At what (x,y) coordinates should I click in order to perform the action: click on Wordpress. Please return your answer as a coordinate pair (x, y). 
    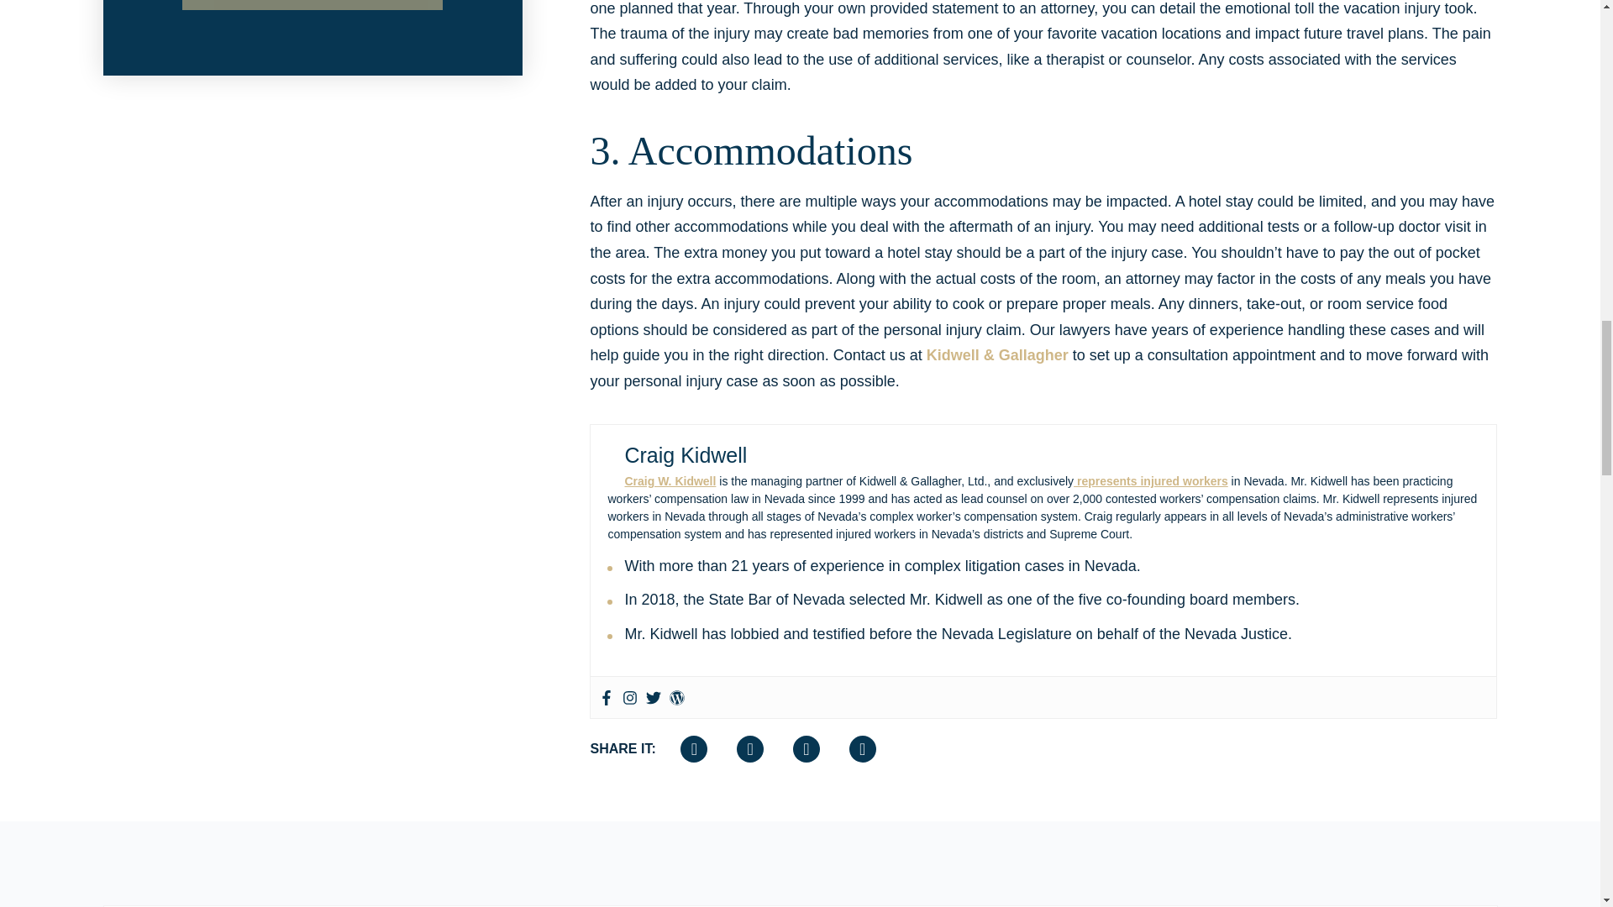
    Looking at the image, I should click on (676, 697).